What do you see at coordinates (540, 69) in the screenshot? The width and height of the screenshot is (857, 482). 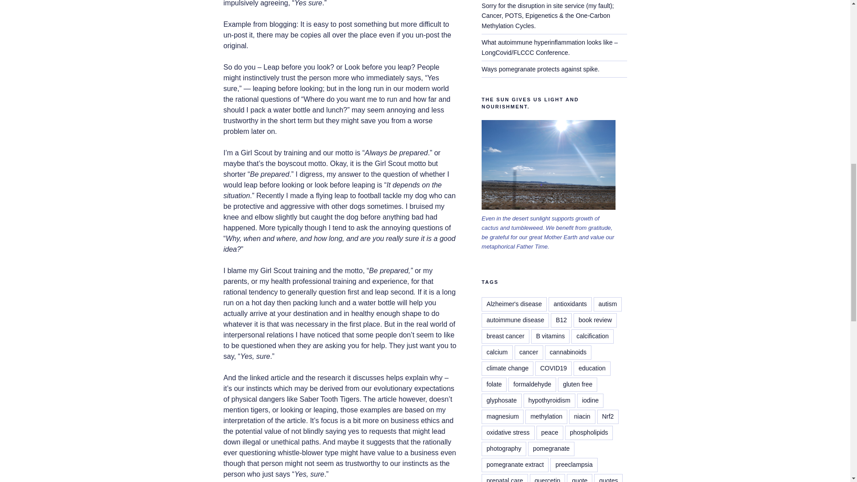 I see `Ways pomegranate protects against spike.` at bounding box center [540, 69].